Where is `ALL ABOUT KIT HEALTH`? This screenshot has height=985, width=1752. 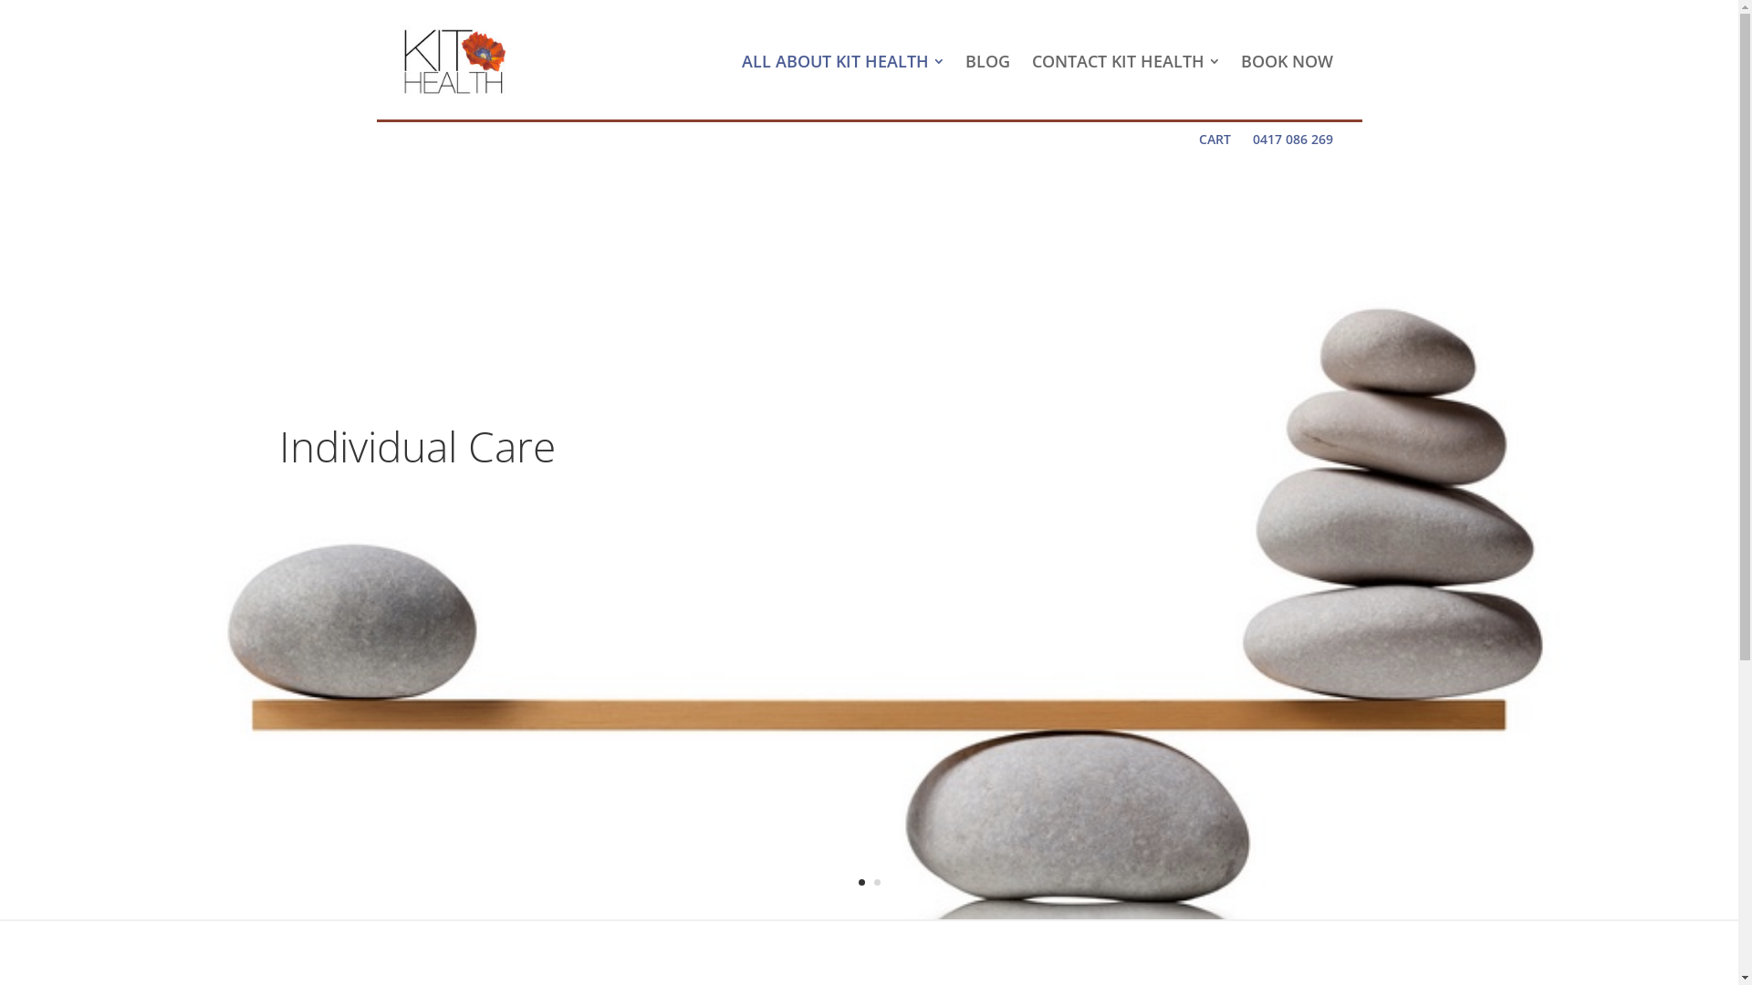 ALL ABOUT KIT HEALTH is located at coordinates (841, 62).